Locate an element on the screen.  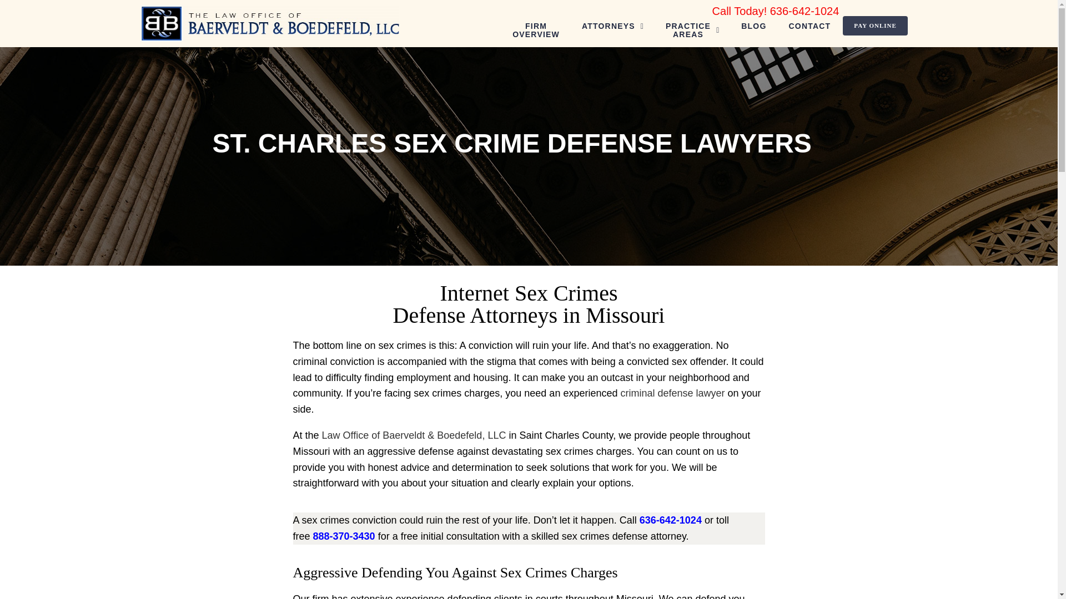
Call Today! 636-642-1024 is located at coordinates (753, 26).